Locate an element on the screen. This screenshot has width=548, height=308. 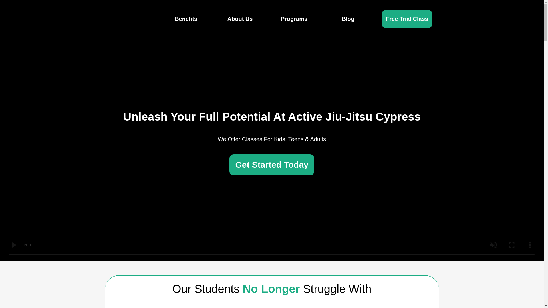
Blog is located at coordinates (348, 19).